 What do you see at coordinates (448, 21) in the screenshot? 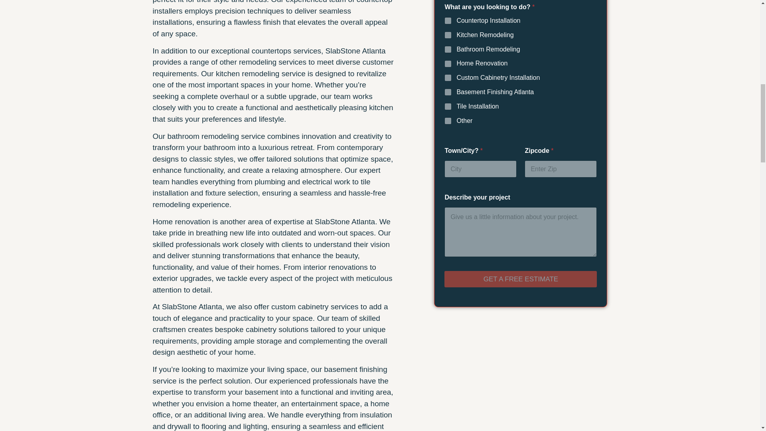
I see `Countertop Installation` at bounding box center [448, 21].